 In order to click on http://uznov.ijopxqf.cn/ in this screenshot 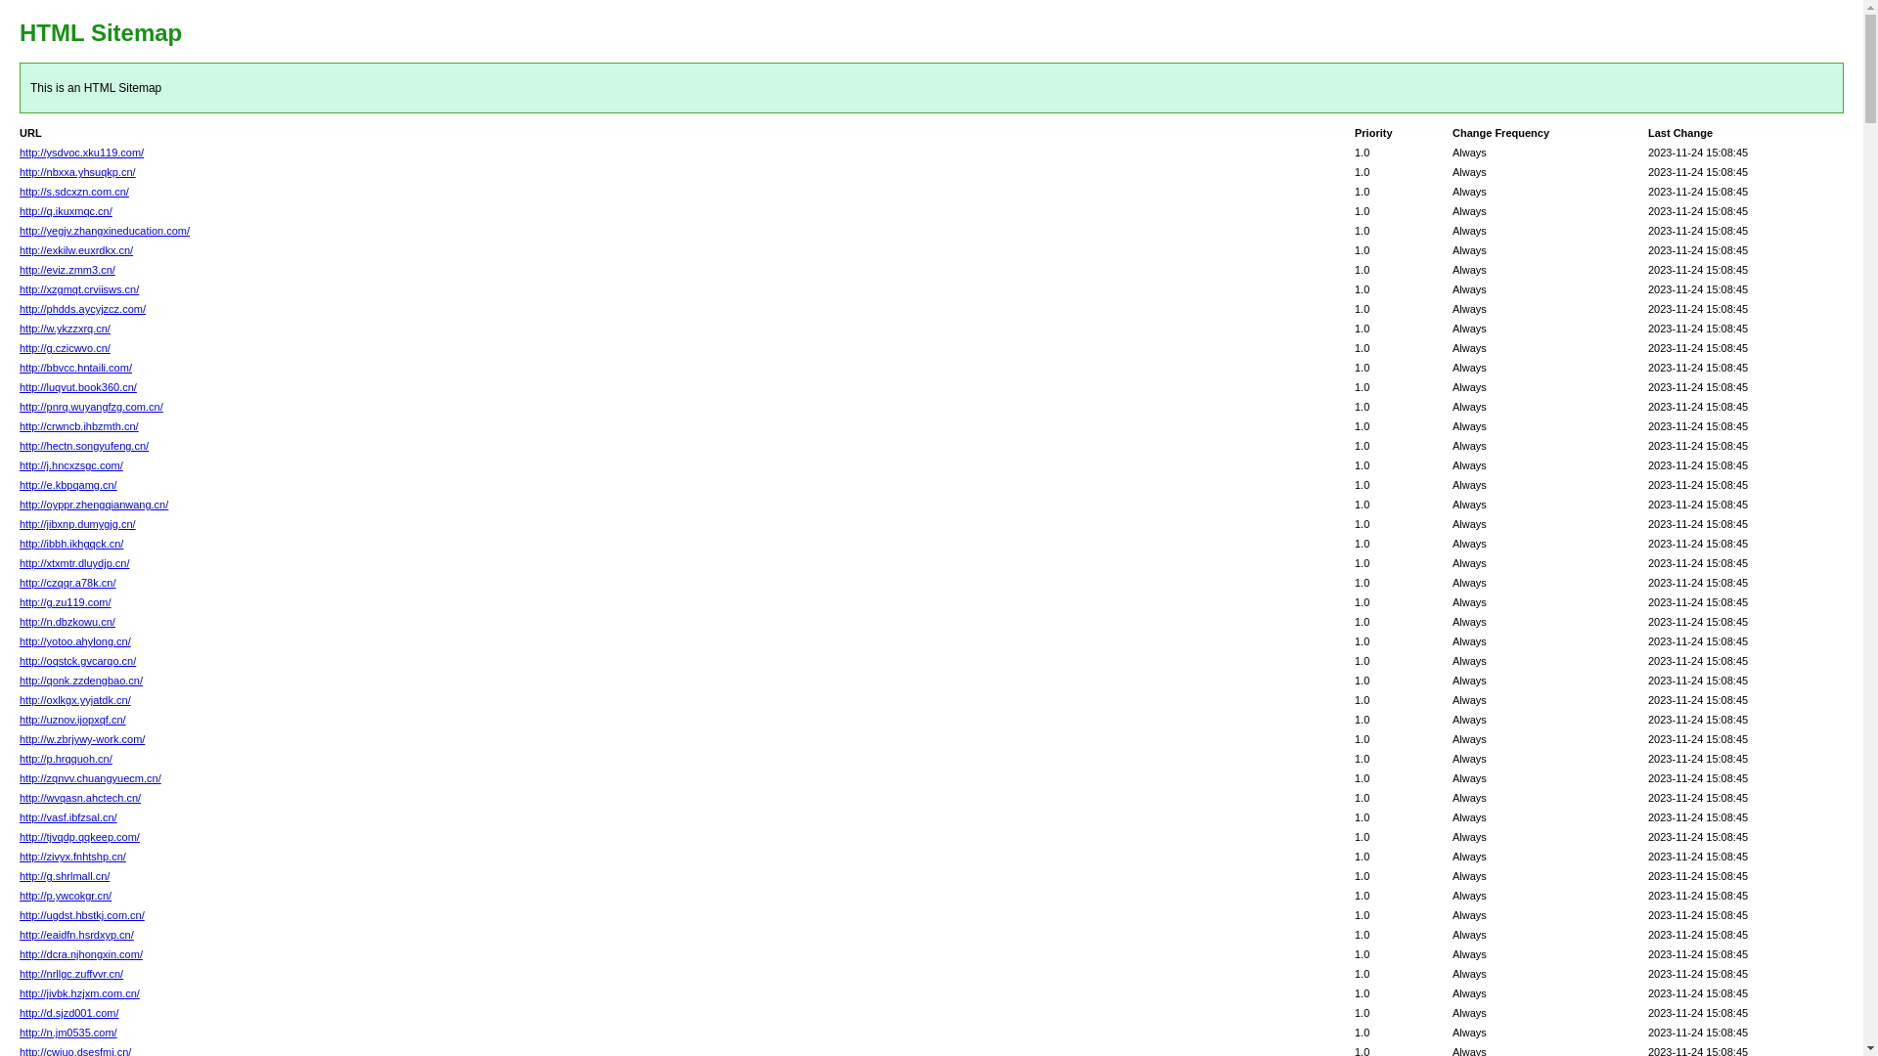, I will do `click(72, 720)`.